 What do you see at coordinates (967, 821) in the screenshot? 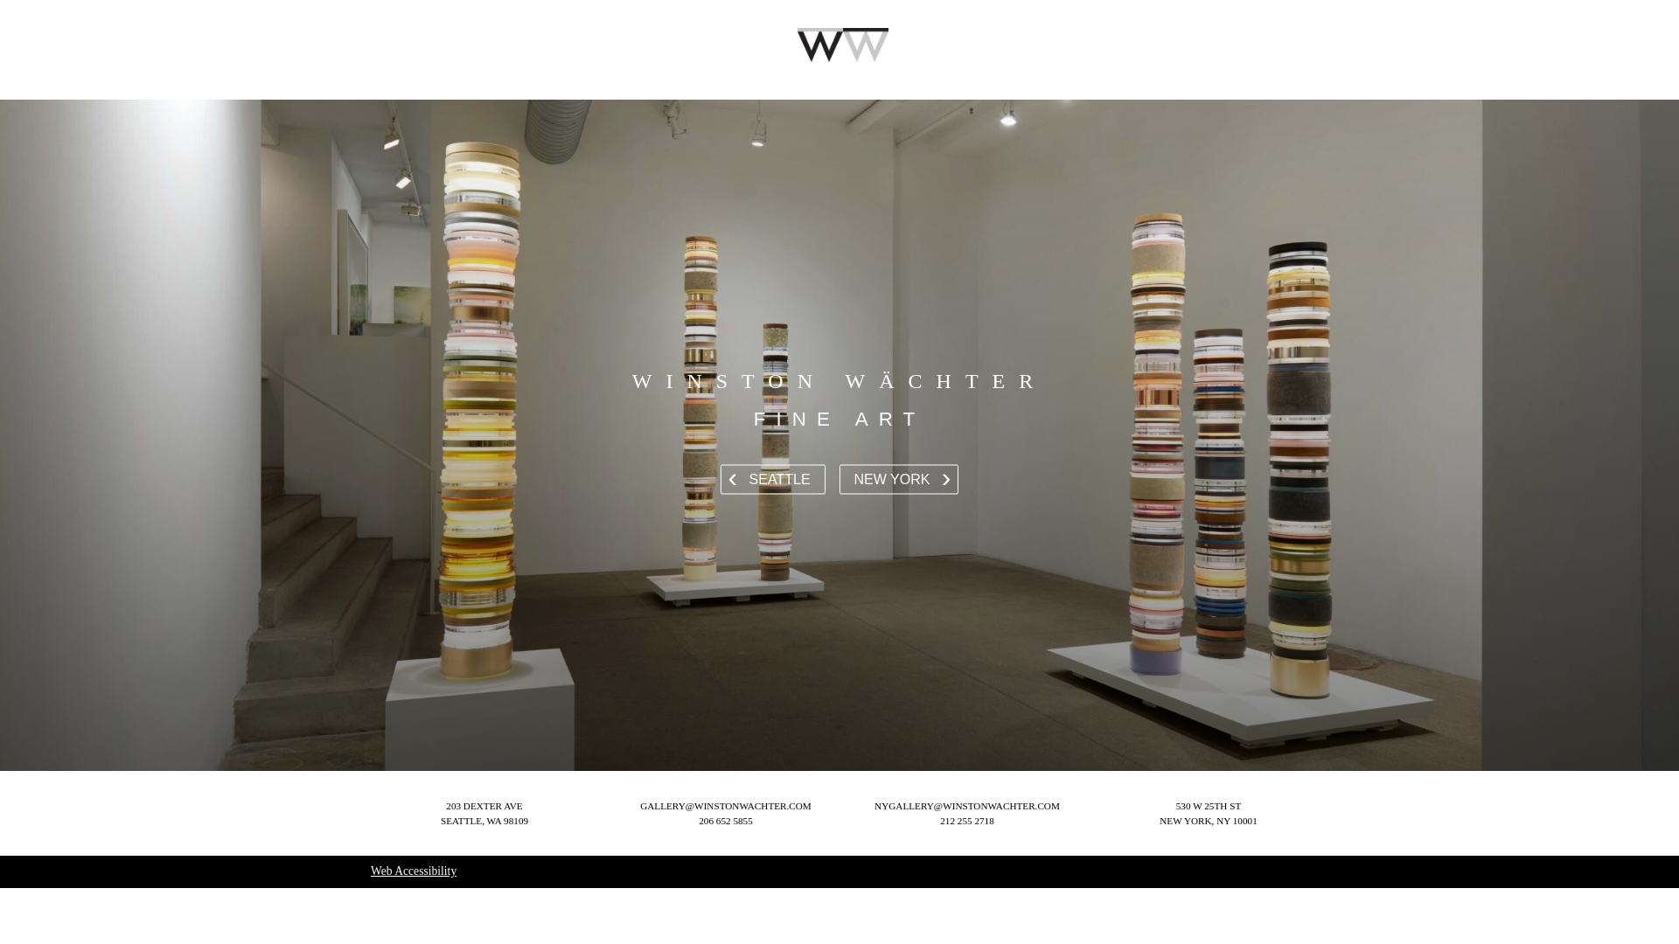
I see `212 255 2718` at bounding box center [967, 821].